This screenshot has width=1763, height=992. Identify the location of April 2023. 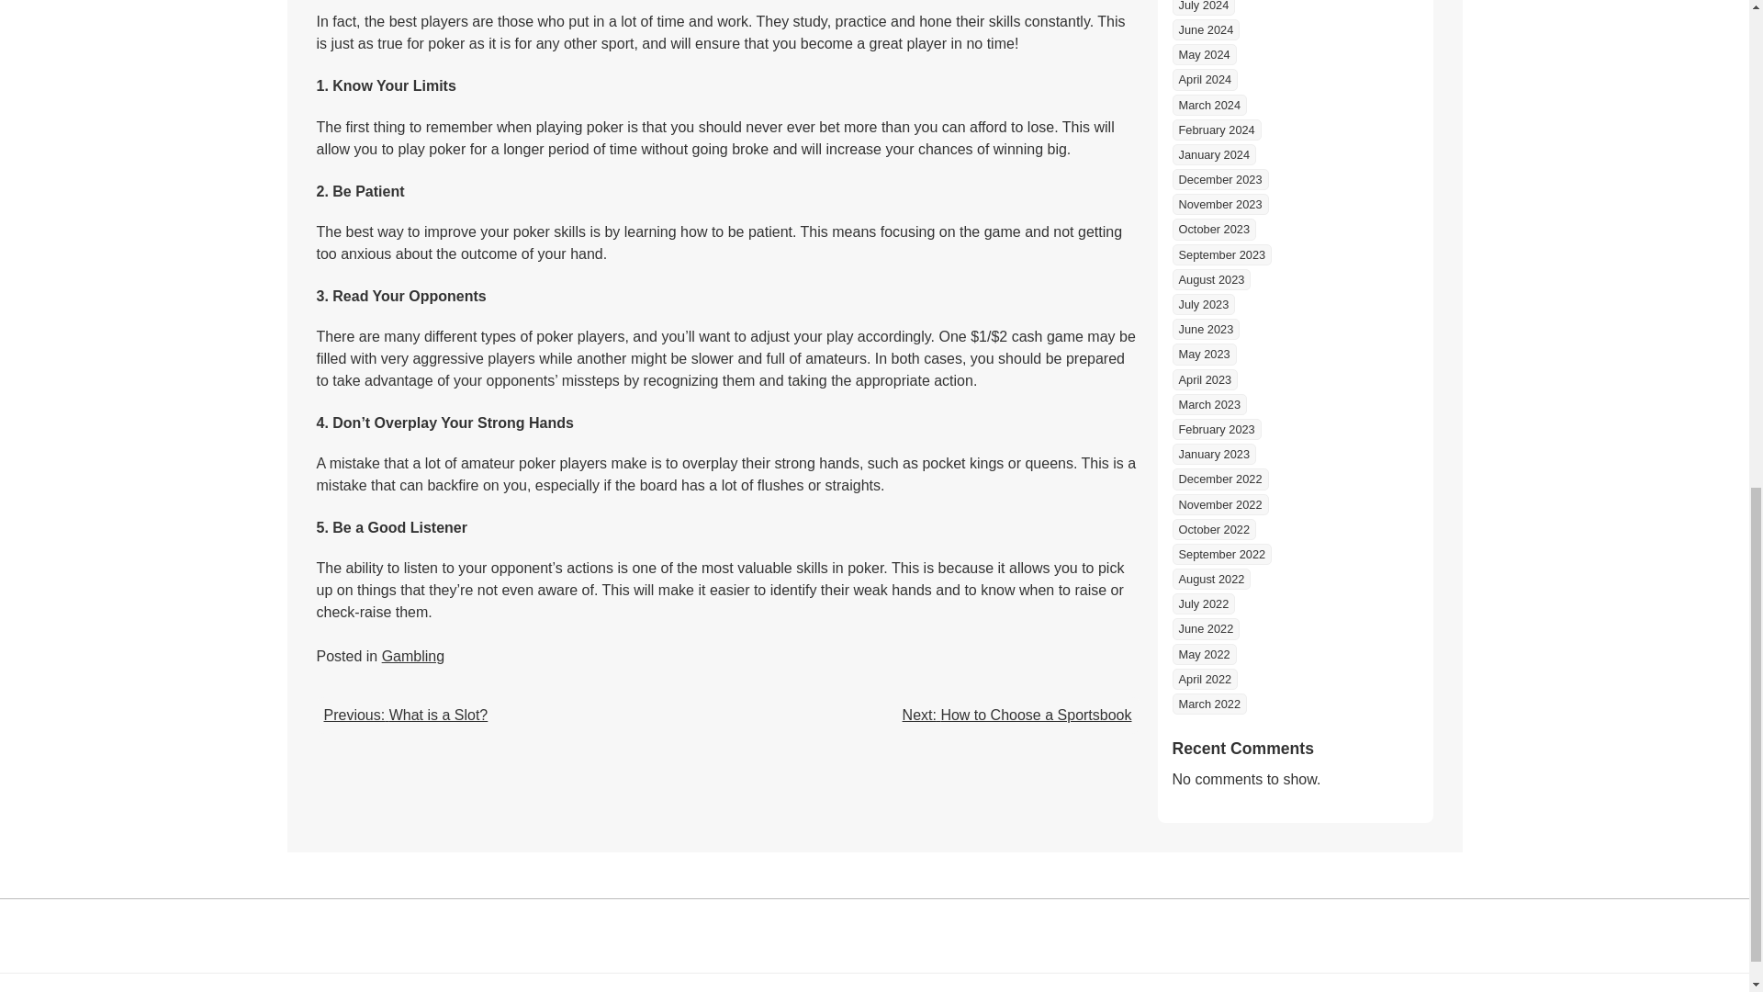
(1205, 379).